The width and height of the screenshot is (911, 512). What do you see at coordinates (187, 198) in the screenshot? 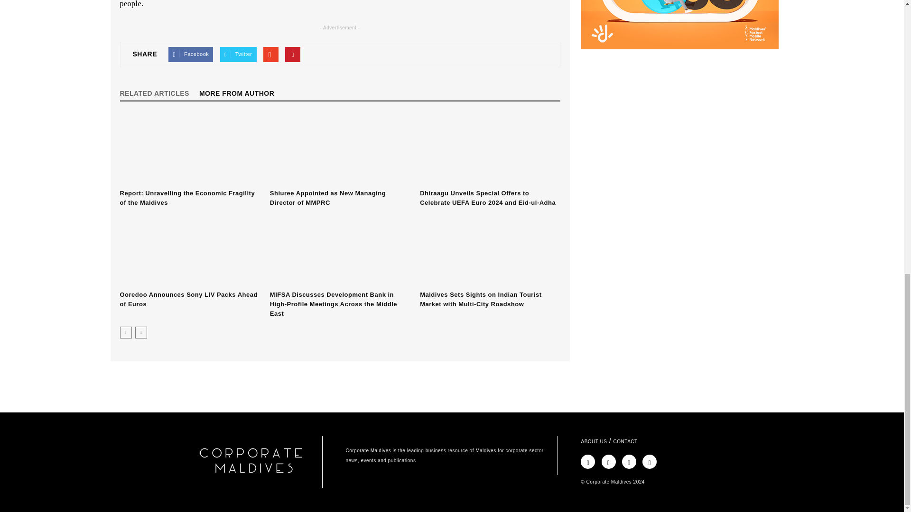
I see `Report: Unravelling the Economic Fragility of the Maldives` at bounding box center [187, 198].